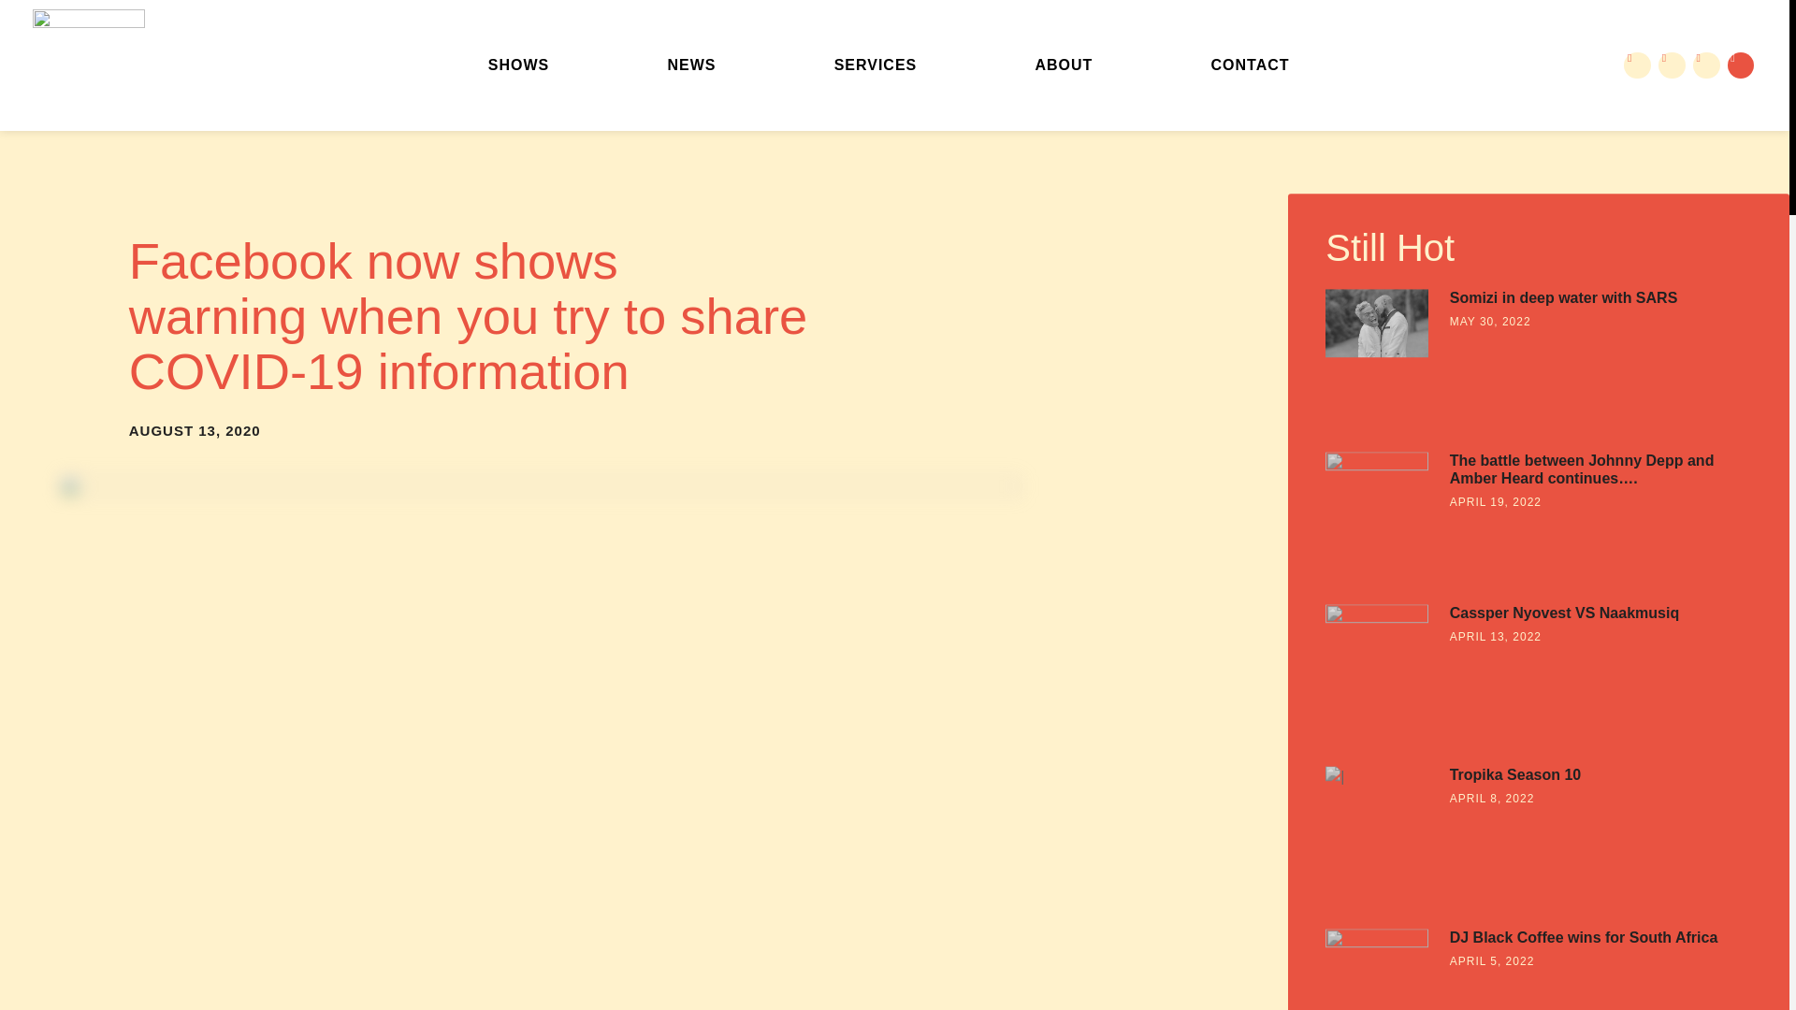 This screenshot has height=1010, width=1796. I want to click on ABOUT, so click(1064, 65).